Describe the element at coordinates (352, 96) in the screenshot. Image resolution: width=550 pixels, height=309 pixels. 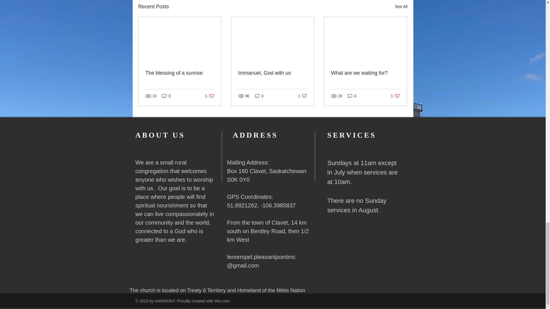
I see `Wix.com` at that location.